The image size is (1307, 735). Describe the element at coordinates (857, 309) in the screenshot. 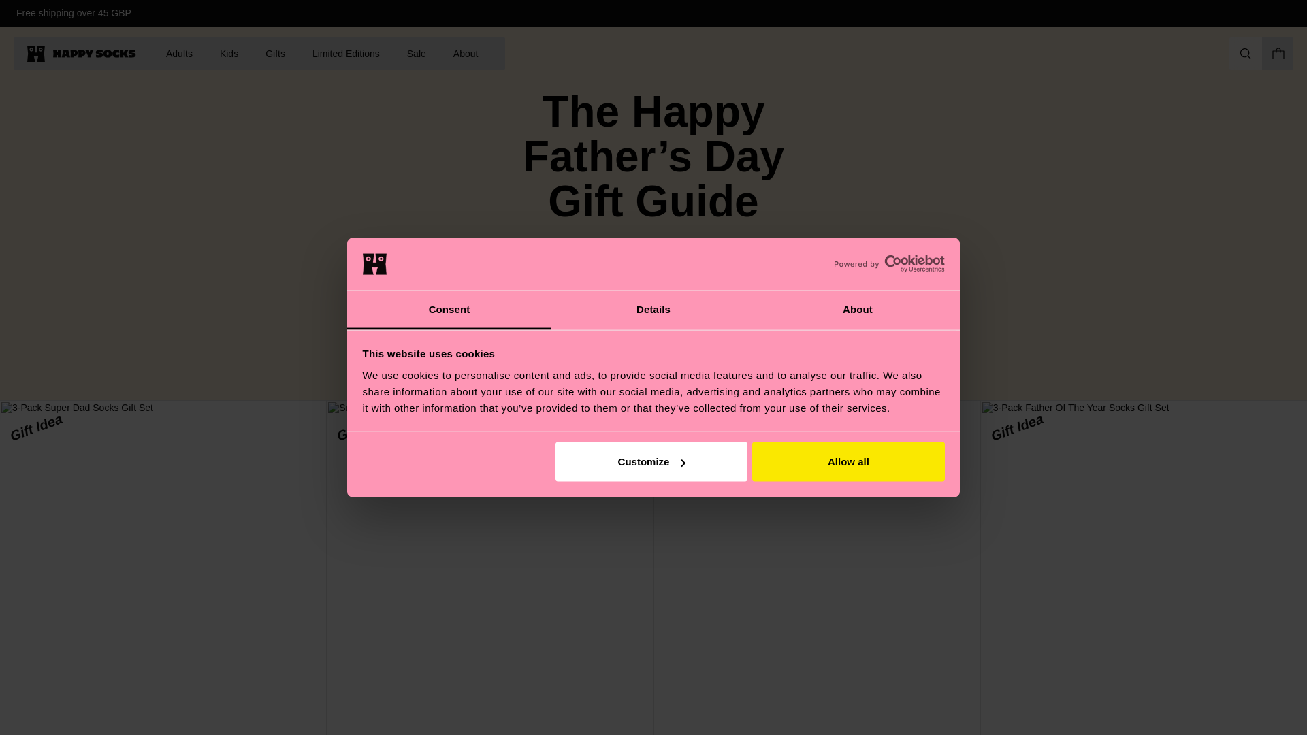

I see `About` at that location.